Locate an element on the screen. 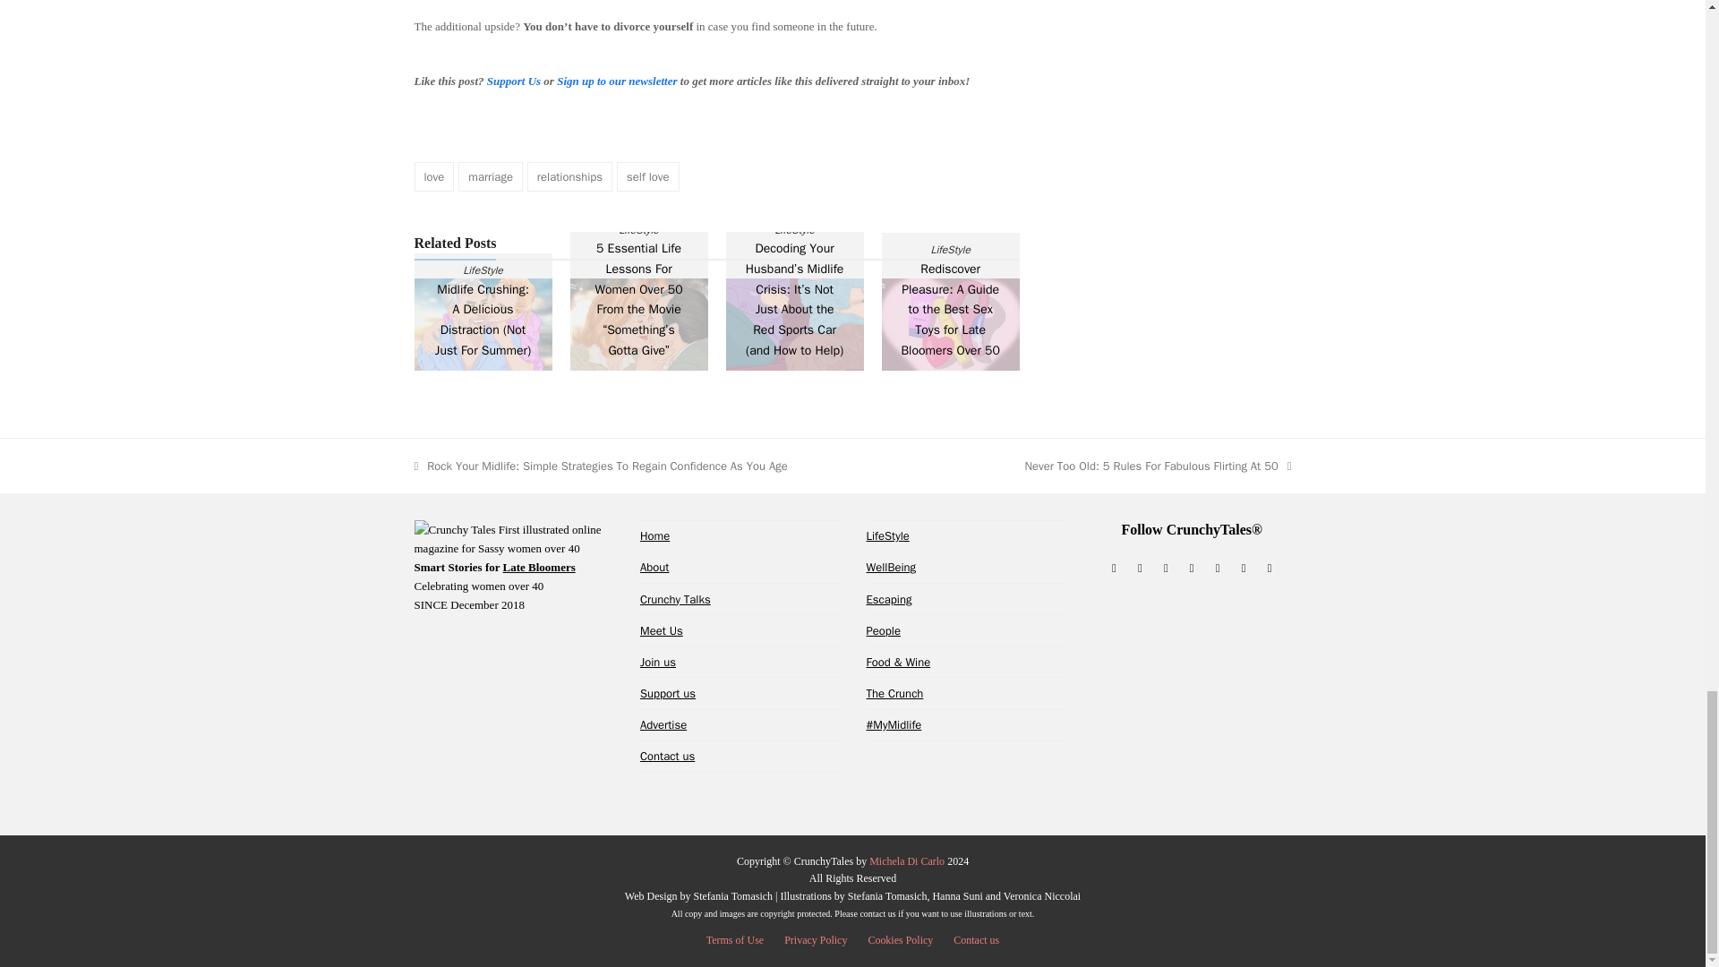 The height and width of the screenshot is (967, 1719). Meet the CrunchyTales Team is located at coordinates (661, 630).